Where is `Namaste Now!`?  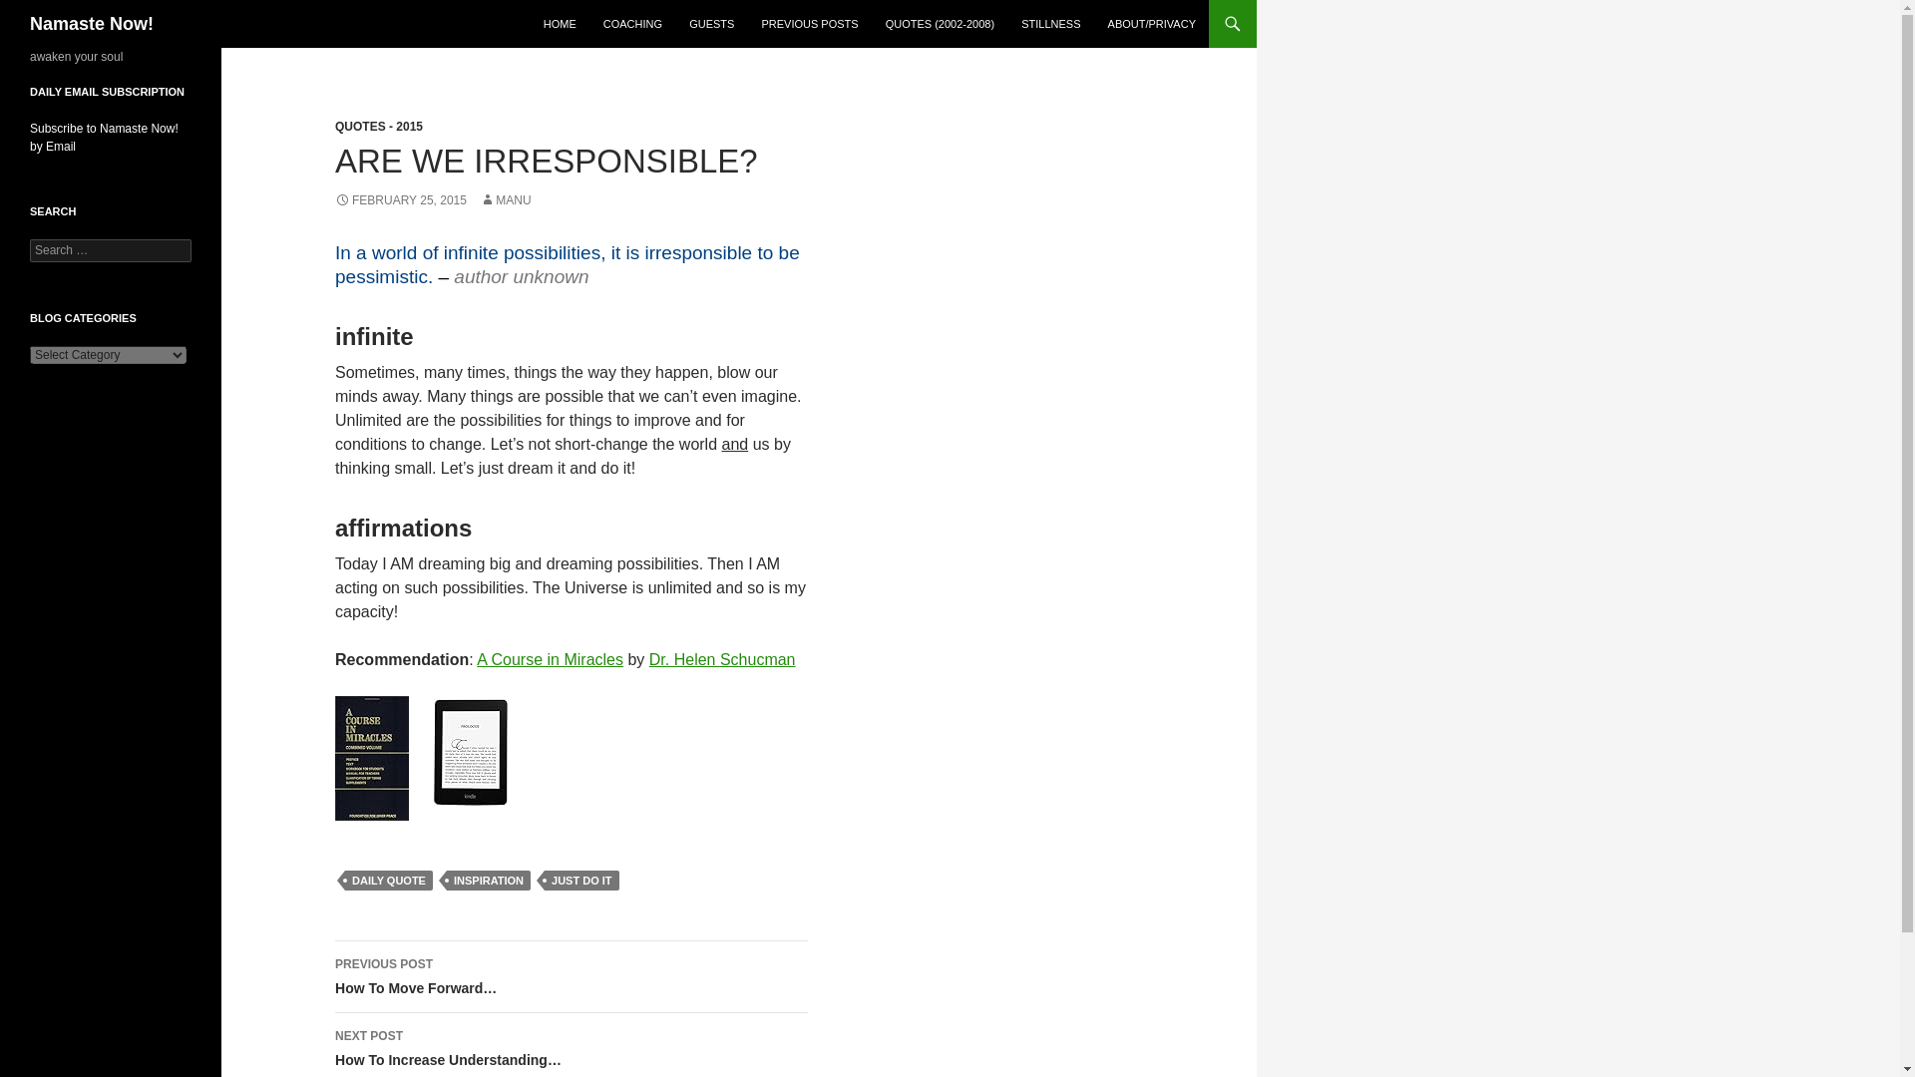 Namaste Now! is located at coordinates (92, 24).